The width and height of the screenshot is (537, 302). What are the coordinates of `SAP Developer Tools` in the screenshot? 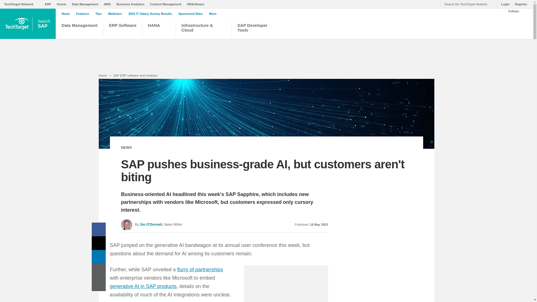 It's located at (253, 29).